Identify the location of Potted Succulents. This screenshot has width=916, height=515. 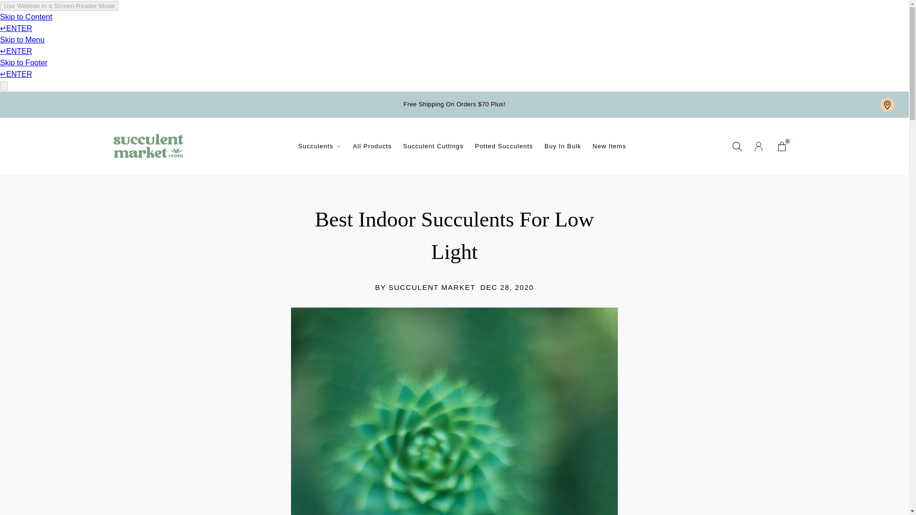
(320, 146).